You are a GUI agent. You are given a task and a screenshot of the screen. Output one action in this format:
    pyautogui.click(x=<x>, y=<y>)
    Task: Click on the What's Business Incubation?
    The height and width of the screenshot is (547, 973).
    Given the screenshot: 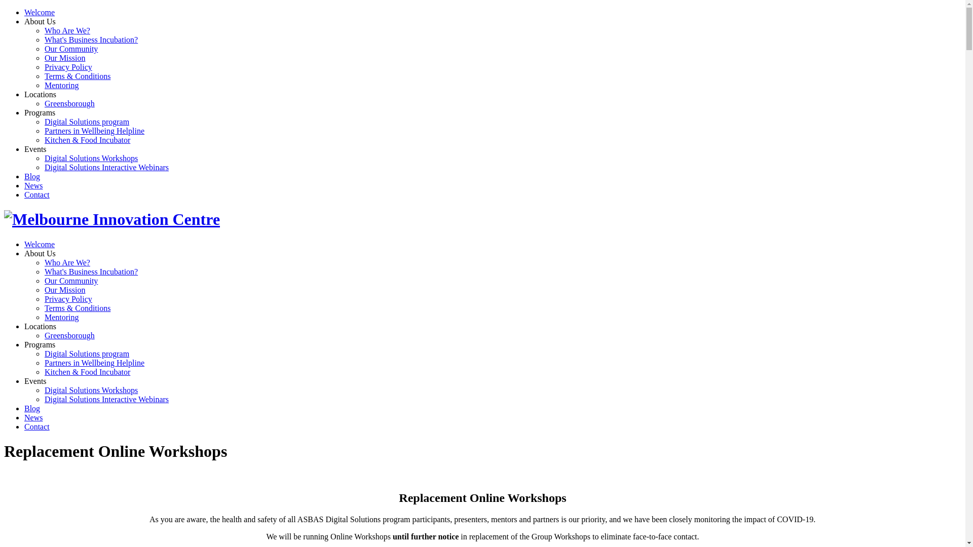 What is the action you would take?
    pyautogui.click(x=91, y=271)
    